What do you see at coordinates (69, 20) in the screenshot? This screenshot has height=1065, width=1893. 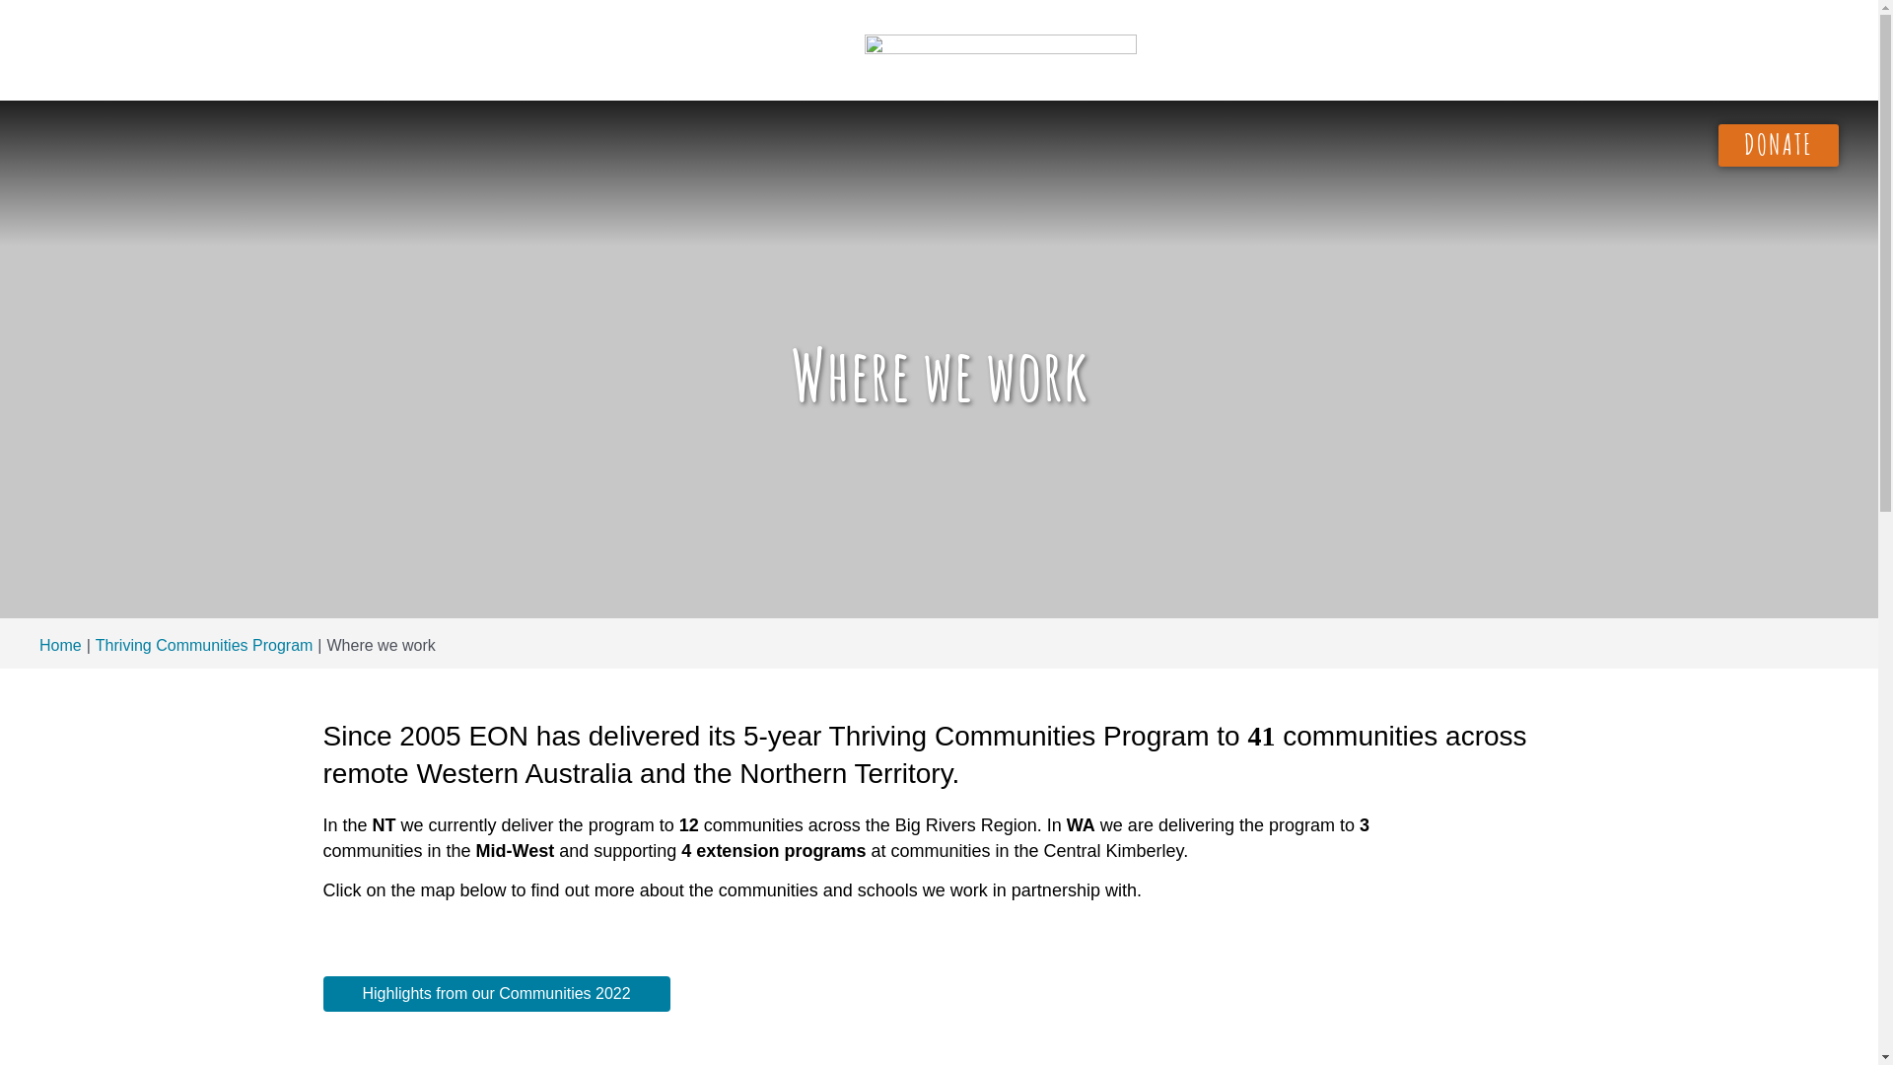 I see `Search` at bounding box center [69, 20].